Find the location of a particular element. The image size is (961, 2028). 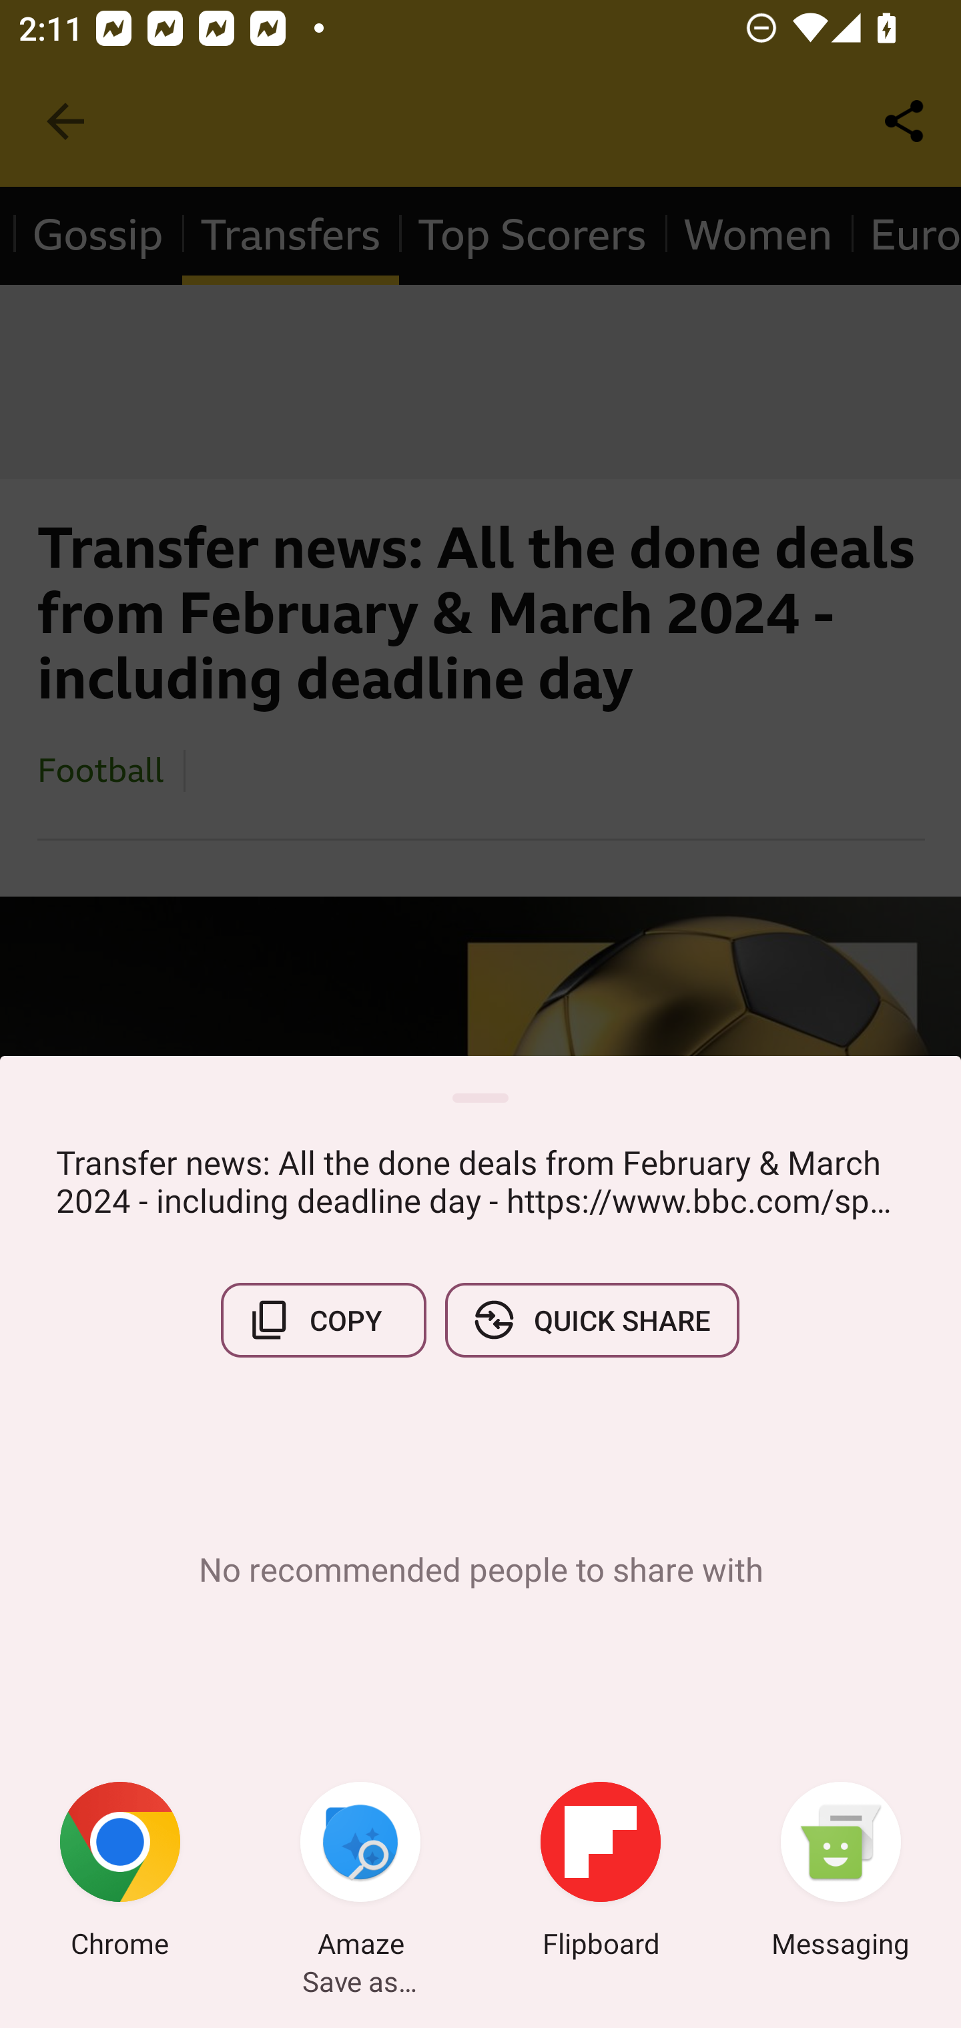

Flipboard is located at coordinates (601, 1873).